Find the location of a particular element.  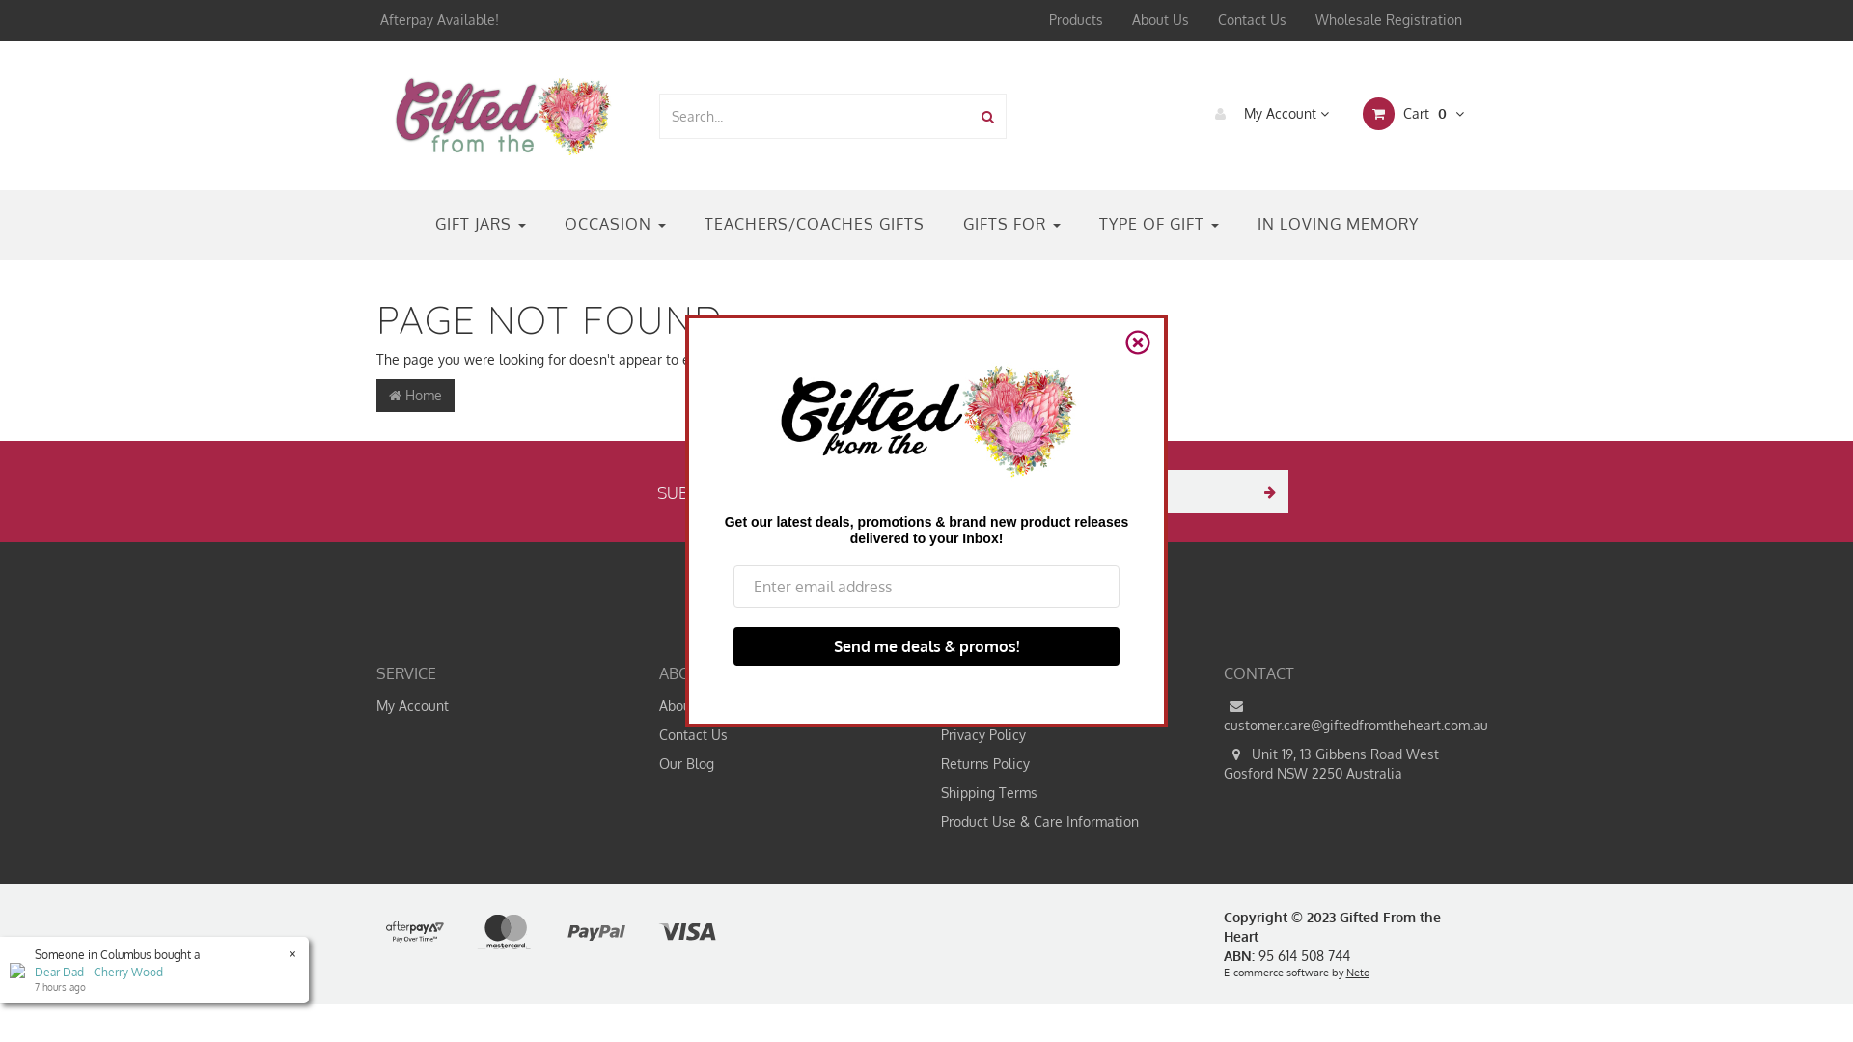

Our Blog is located at coordinates (779, 764).